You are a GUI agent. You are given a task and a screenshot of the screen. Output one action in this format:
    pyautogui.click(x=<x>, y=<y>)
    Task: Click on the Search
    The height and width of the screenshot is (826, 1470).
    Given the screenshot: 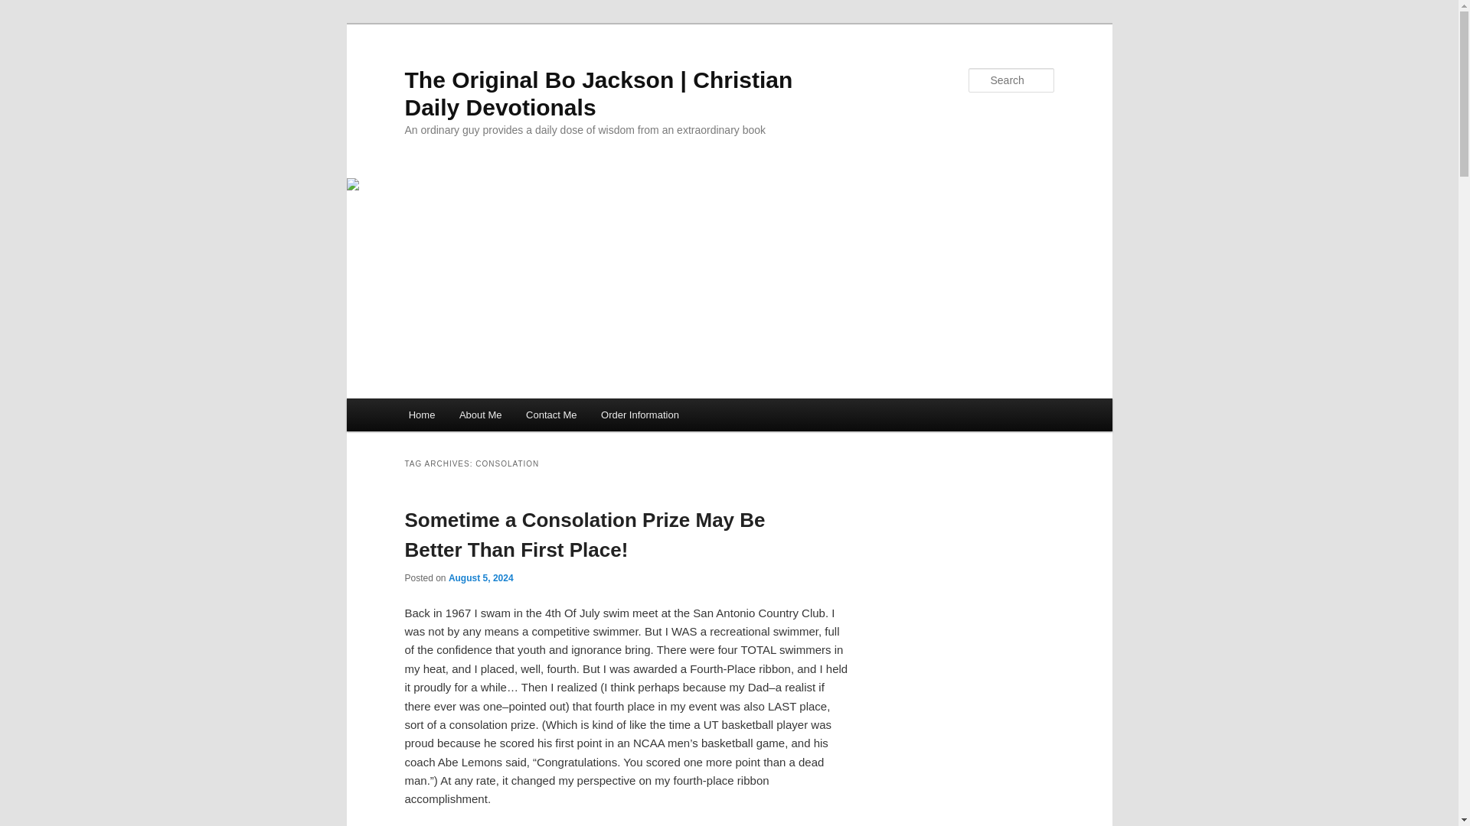 What is the action you would take?
    pyautogui.click(x=24, y=8)
    